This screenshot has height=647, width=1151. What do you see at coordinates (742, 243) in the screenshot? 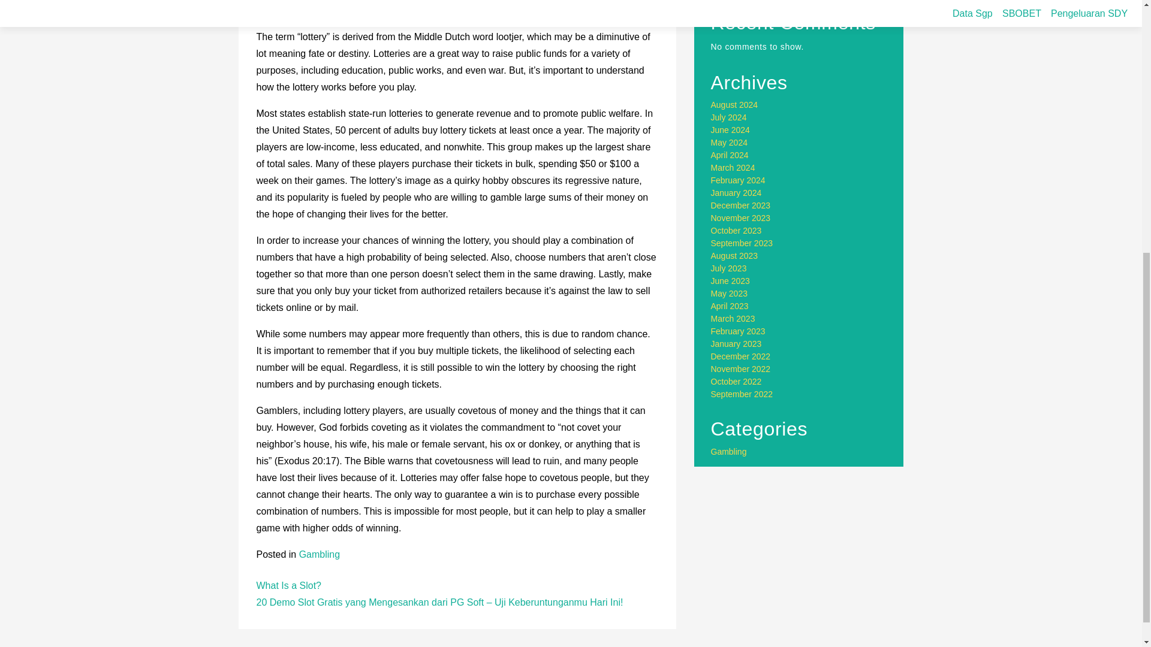
I see `September 2023` at bounding box center [742, 243].